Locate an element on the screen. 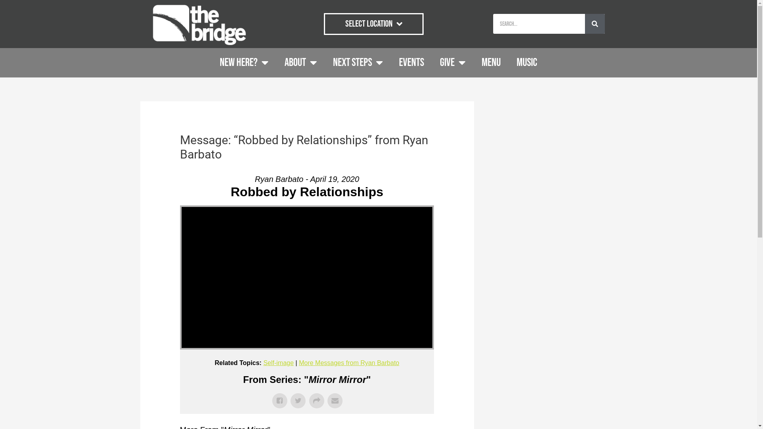 This screenshot has height=429, width=763. Select Location is located at coordinates (374, 24).